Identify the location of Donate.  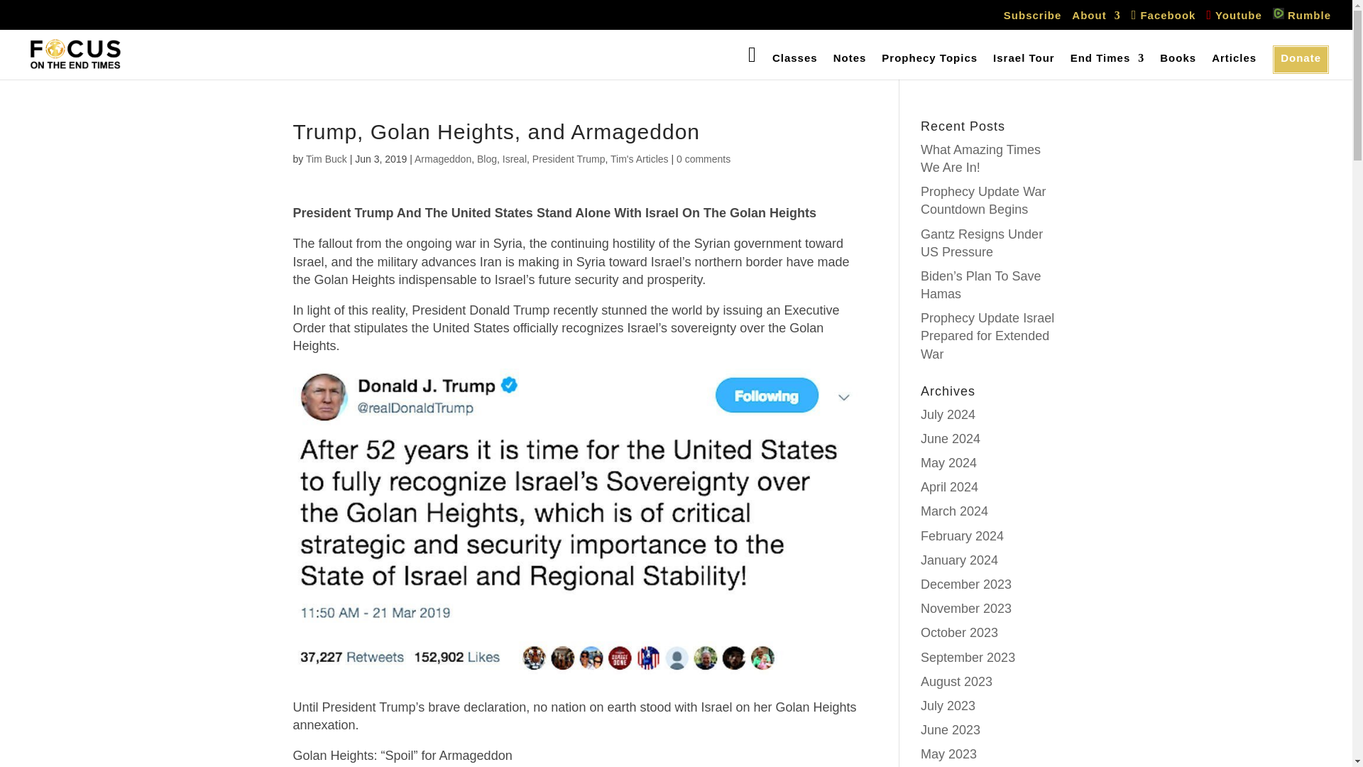
(1301, 65).